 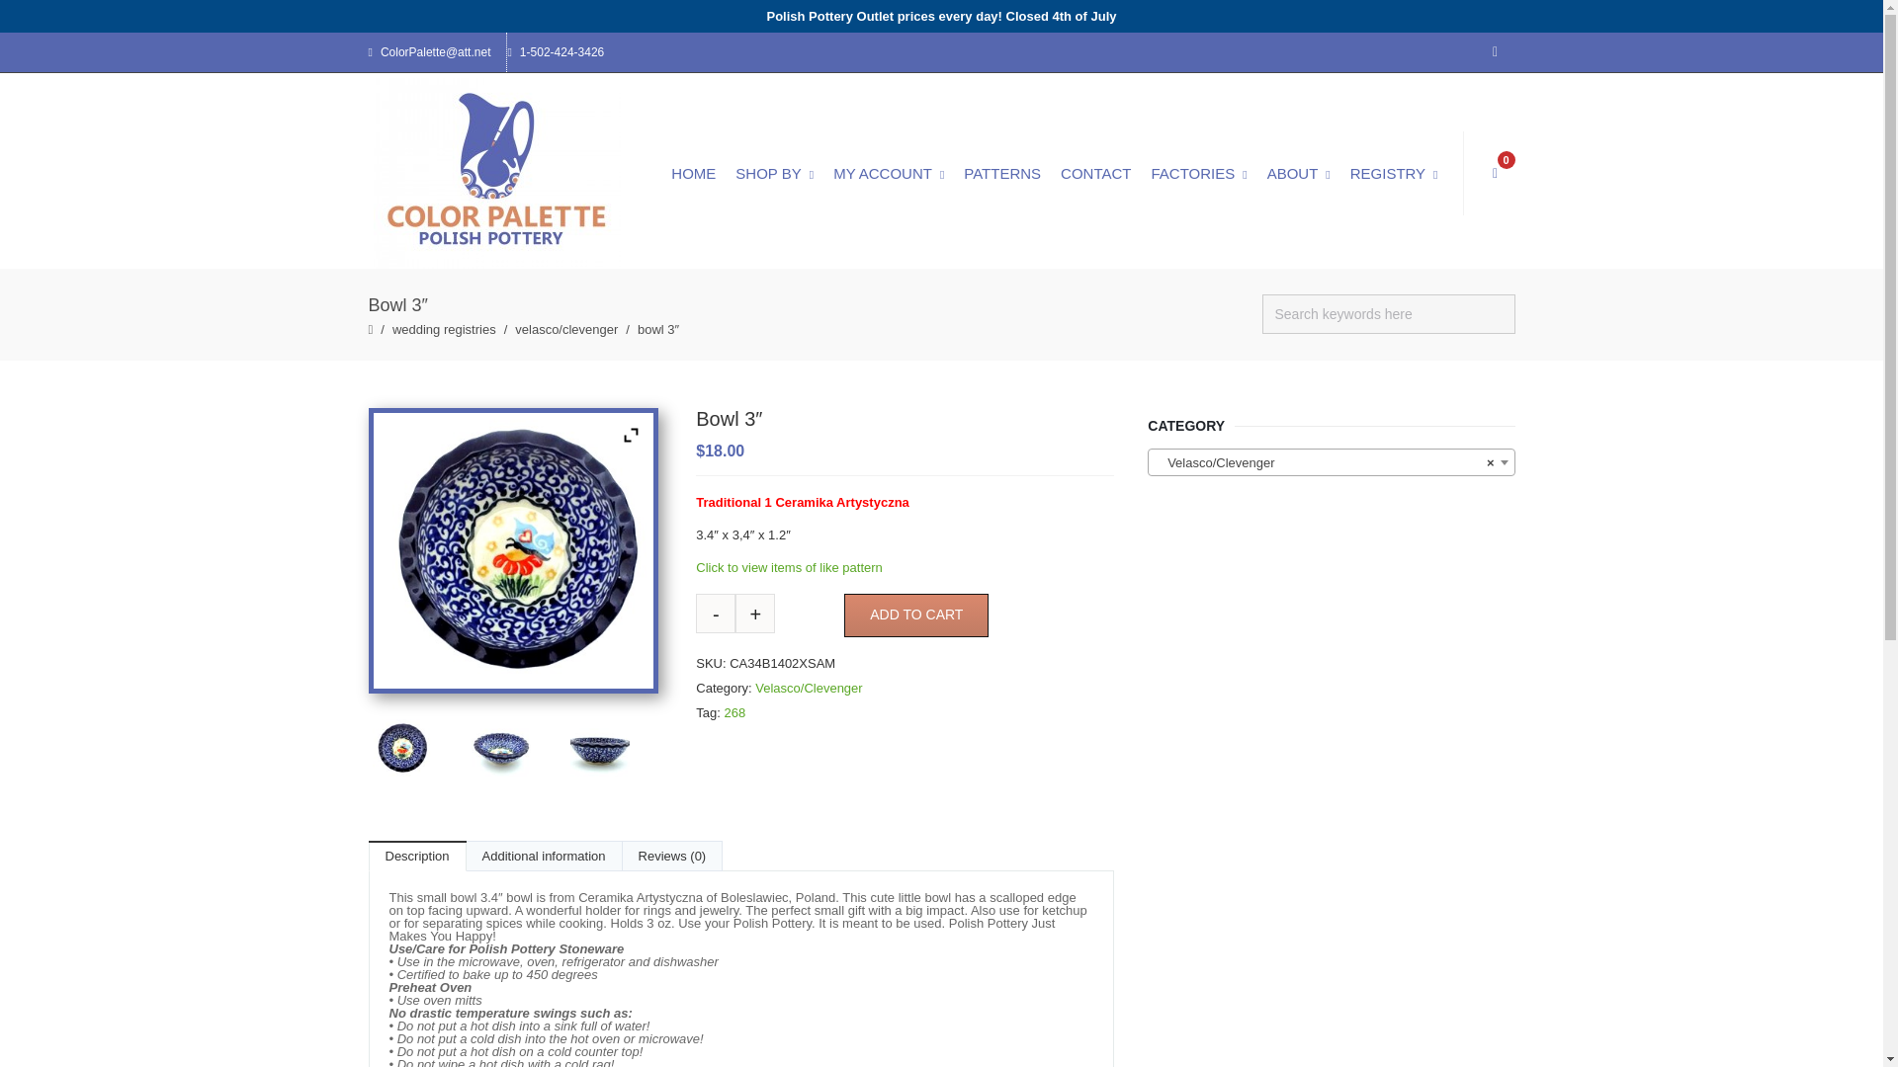 What do you see at coordinates (615, 751) in the screenshot?
I see `CA 3.4 inch top scallop mini bowl 24` at bounding box center [615, 751].